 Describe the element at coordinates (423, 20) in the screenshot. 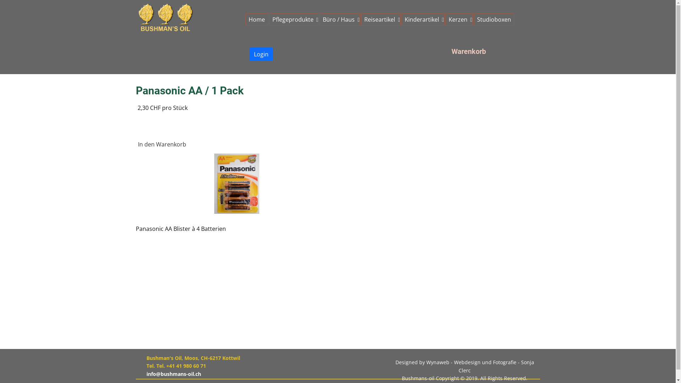

I see `Kinderartikel` at that location.